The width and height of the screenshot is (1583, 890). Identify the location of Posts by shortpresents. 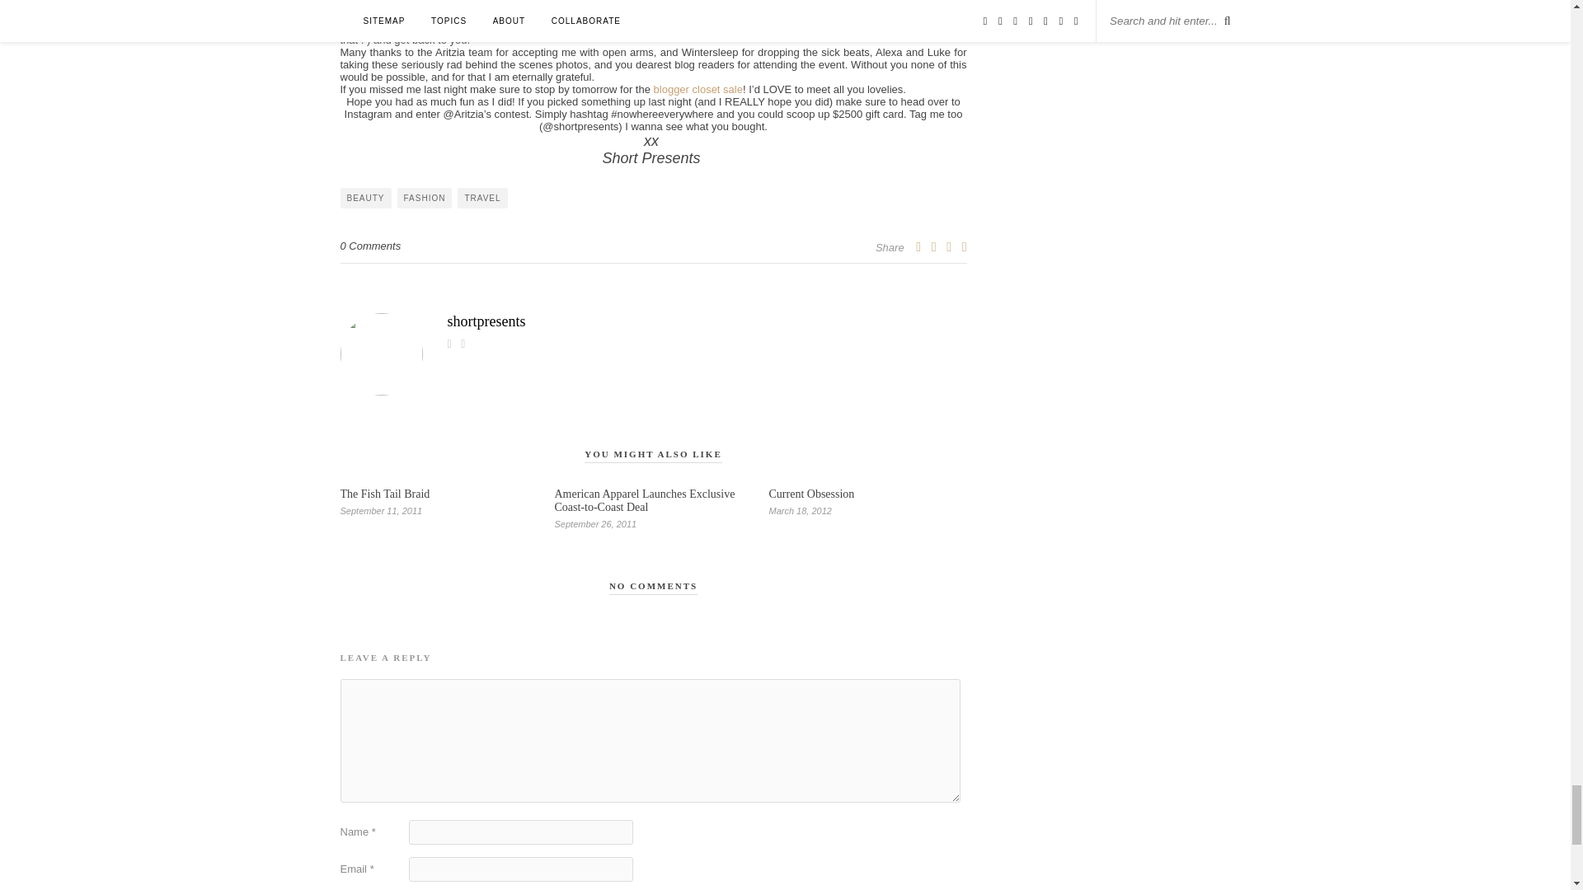
(653, 321).